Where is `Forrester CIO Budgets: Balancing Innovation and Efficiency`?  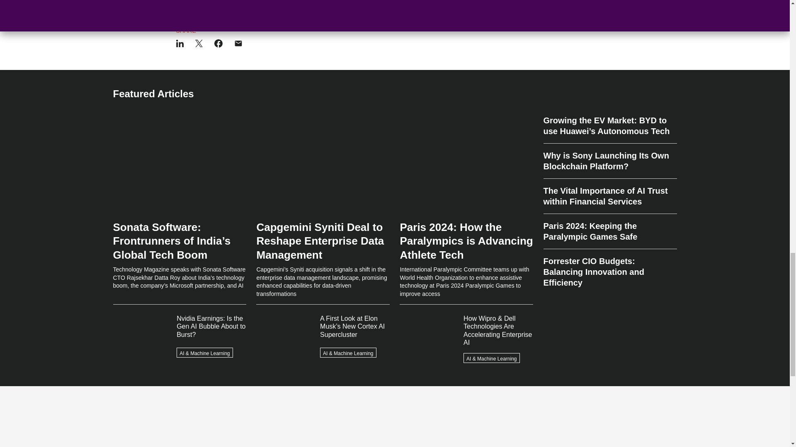
Forrester CIO Budgets: Balancing Innovation and Efficiency is located at coordinates (609, 268).